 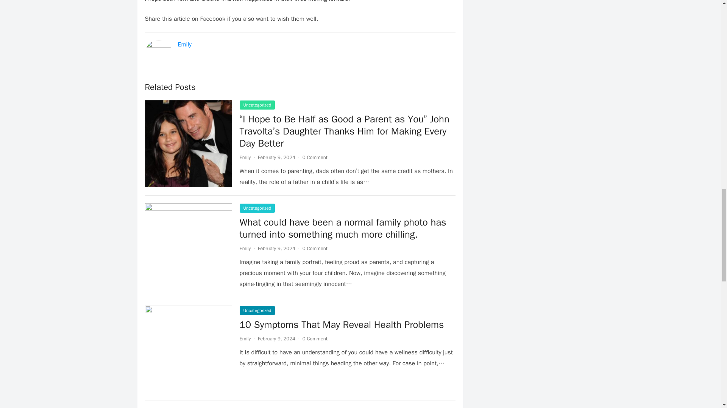 What do you see at coordinates (245, 157) in the screenshot?
I see `Posts by Emily` at bounding box center [245, 157].